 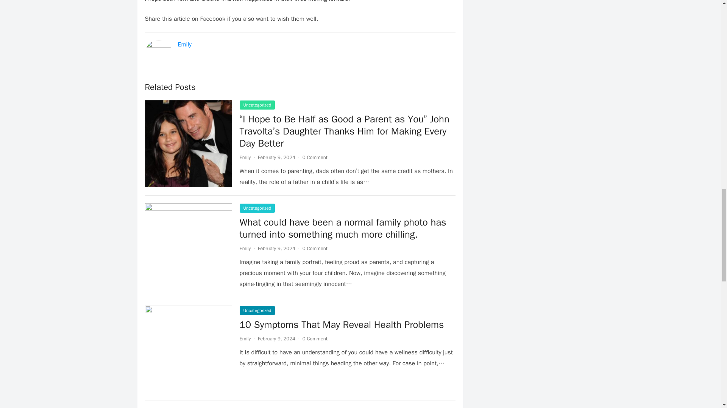 What do you see at coordinates (245, 157) in the screenshot?
I see `Posts by Emily` at bounding box center [245, 157].